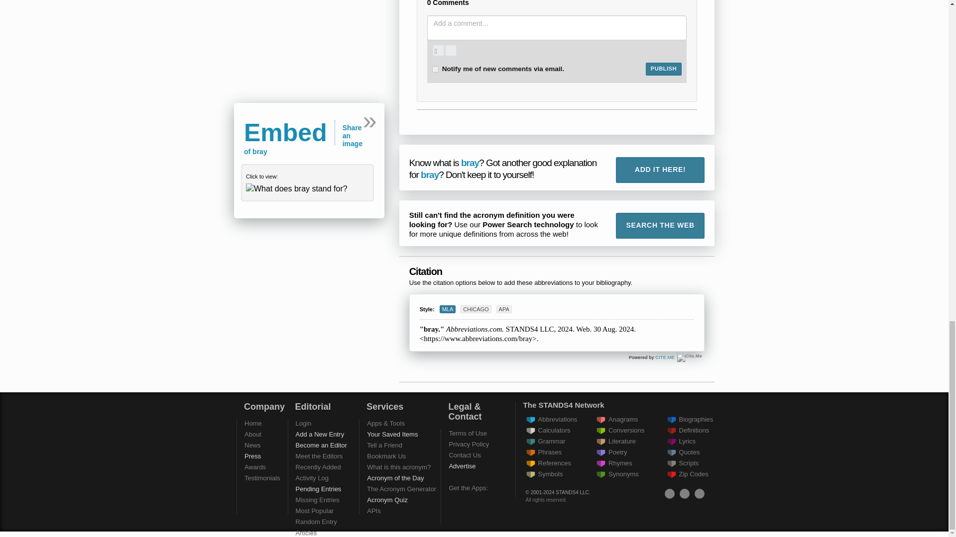 This screenshot has width=956, height=537. What do you see at coordinates (450, 50) in the screenshot?
I see `Record a sound` at bounding box center [450, 50].